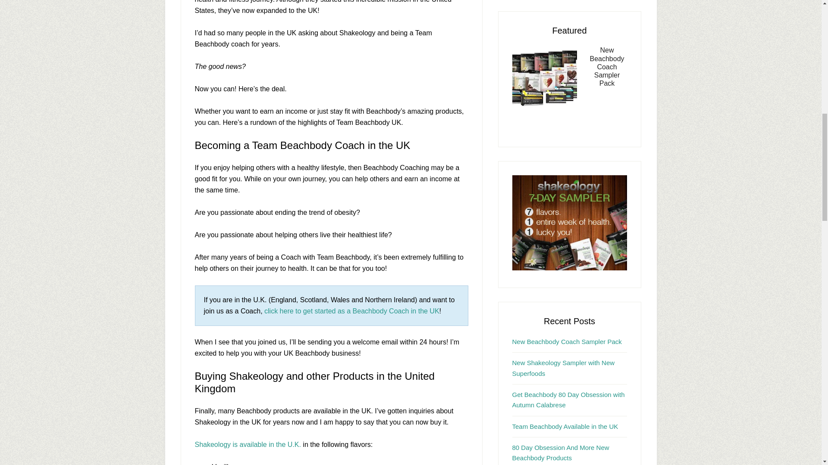  What do you see at coordinates (248, 444) in the screenshot?
I see `Shakeology is available in the U.K.` at bounding box center [248, 444].